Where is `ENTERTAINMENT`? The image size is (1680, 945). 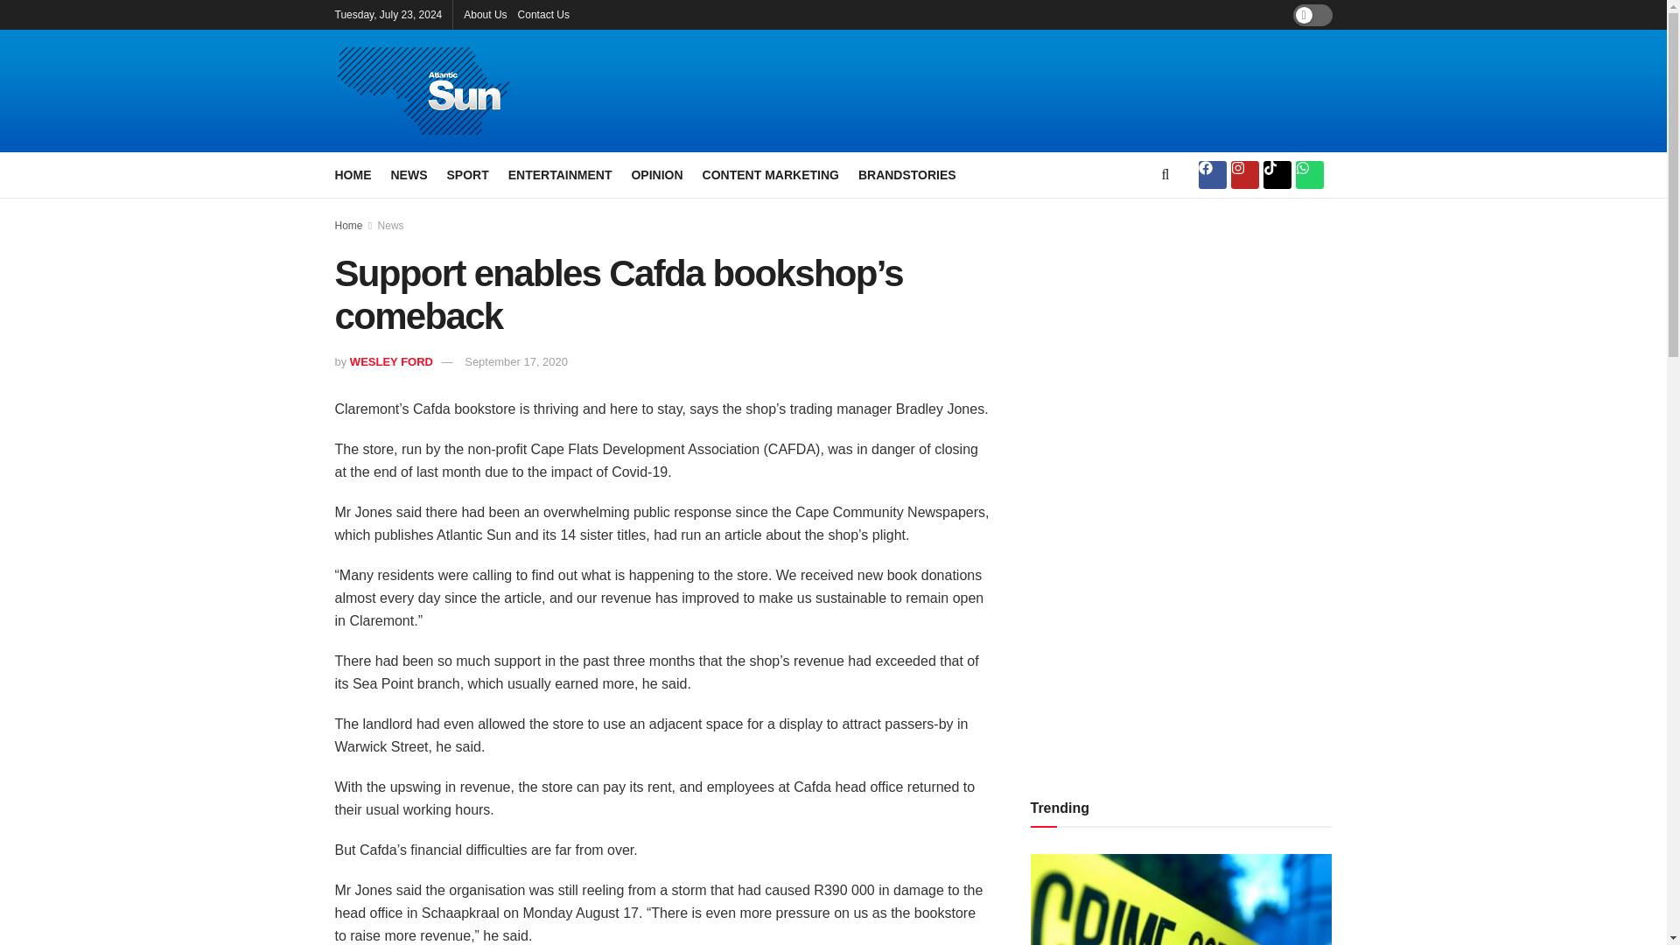
ENTERTAINMENT is located at coordinates (560, 174).